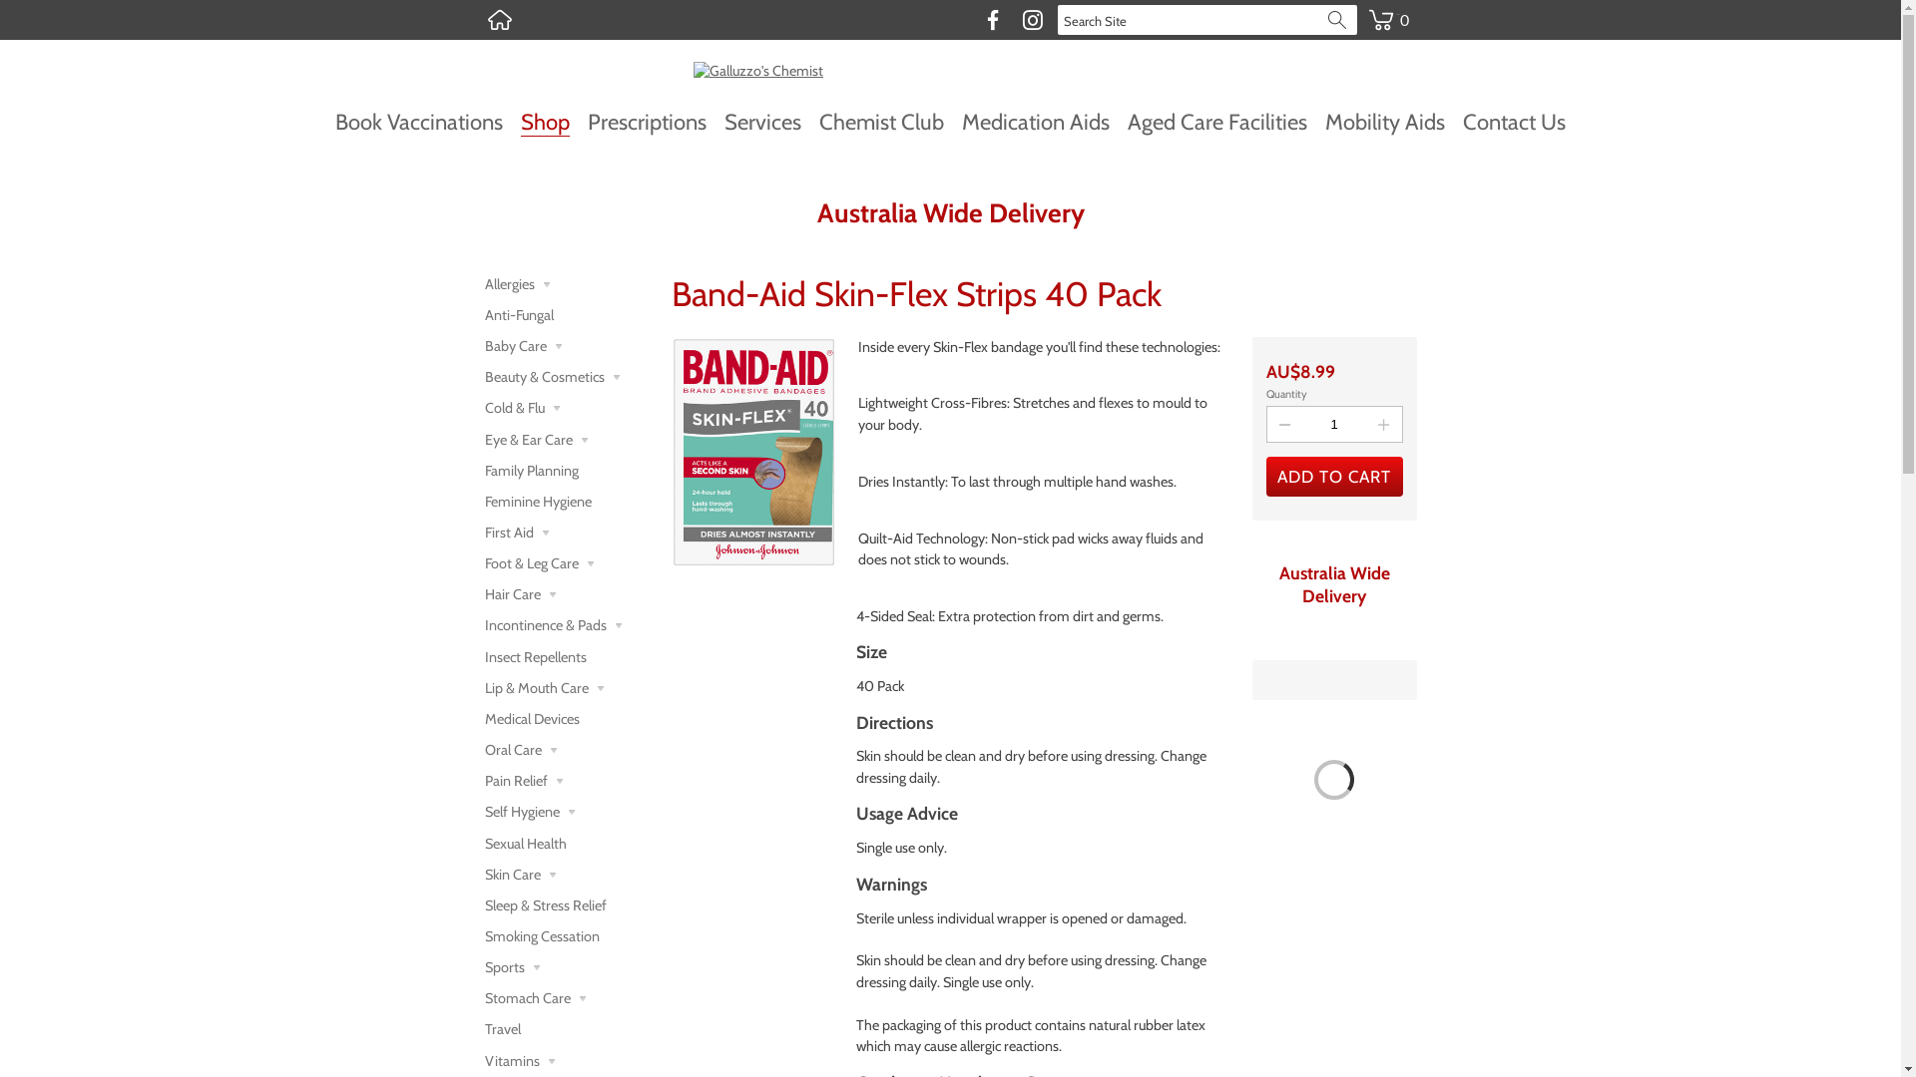 The width and height of the screenshot is (1916, 1077). I want to click on Shop, so click(545, 123).